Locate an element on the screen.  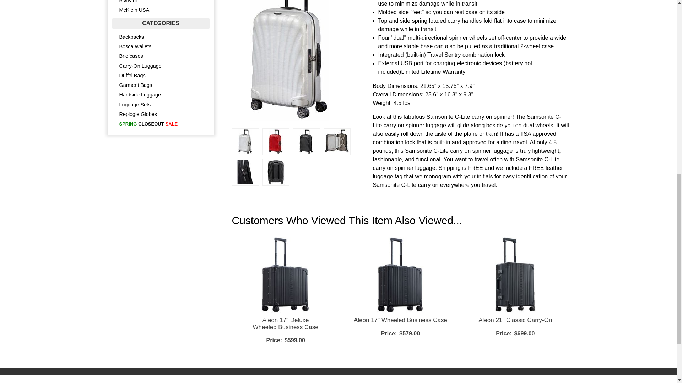
Aleon 21" Classic Carry-On is located at coordinates (515, 320).